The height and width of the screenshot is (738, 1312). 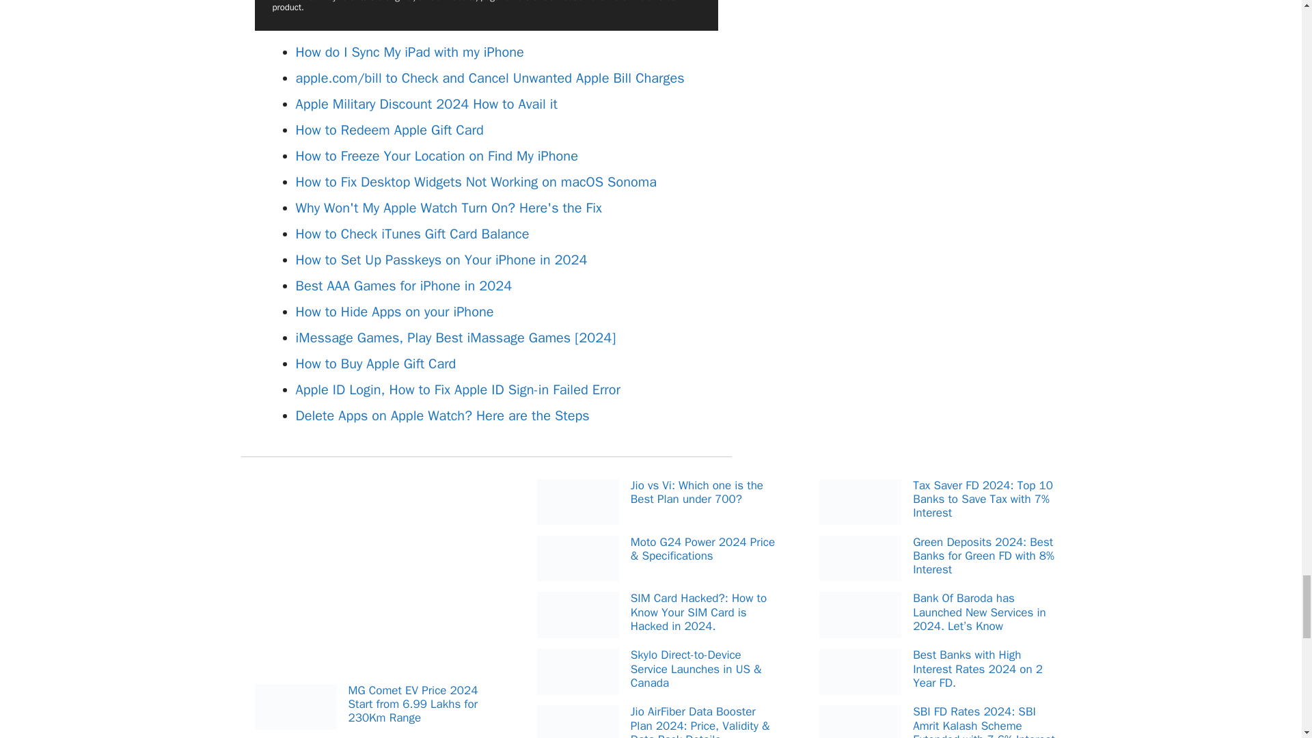 What do you see at coordinates (436, 156) in the screenshot?
I see `How to Freeze Your Location on Find My iPhone` at bounding box center [436, 156].